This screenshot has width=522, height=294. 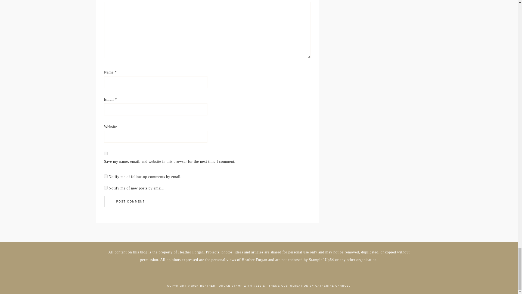 What do you see at coordinates (105, 187) in the screenshot?
I see `subscribe` at bounding box center [105, 187].